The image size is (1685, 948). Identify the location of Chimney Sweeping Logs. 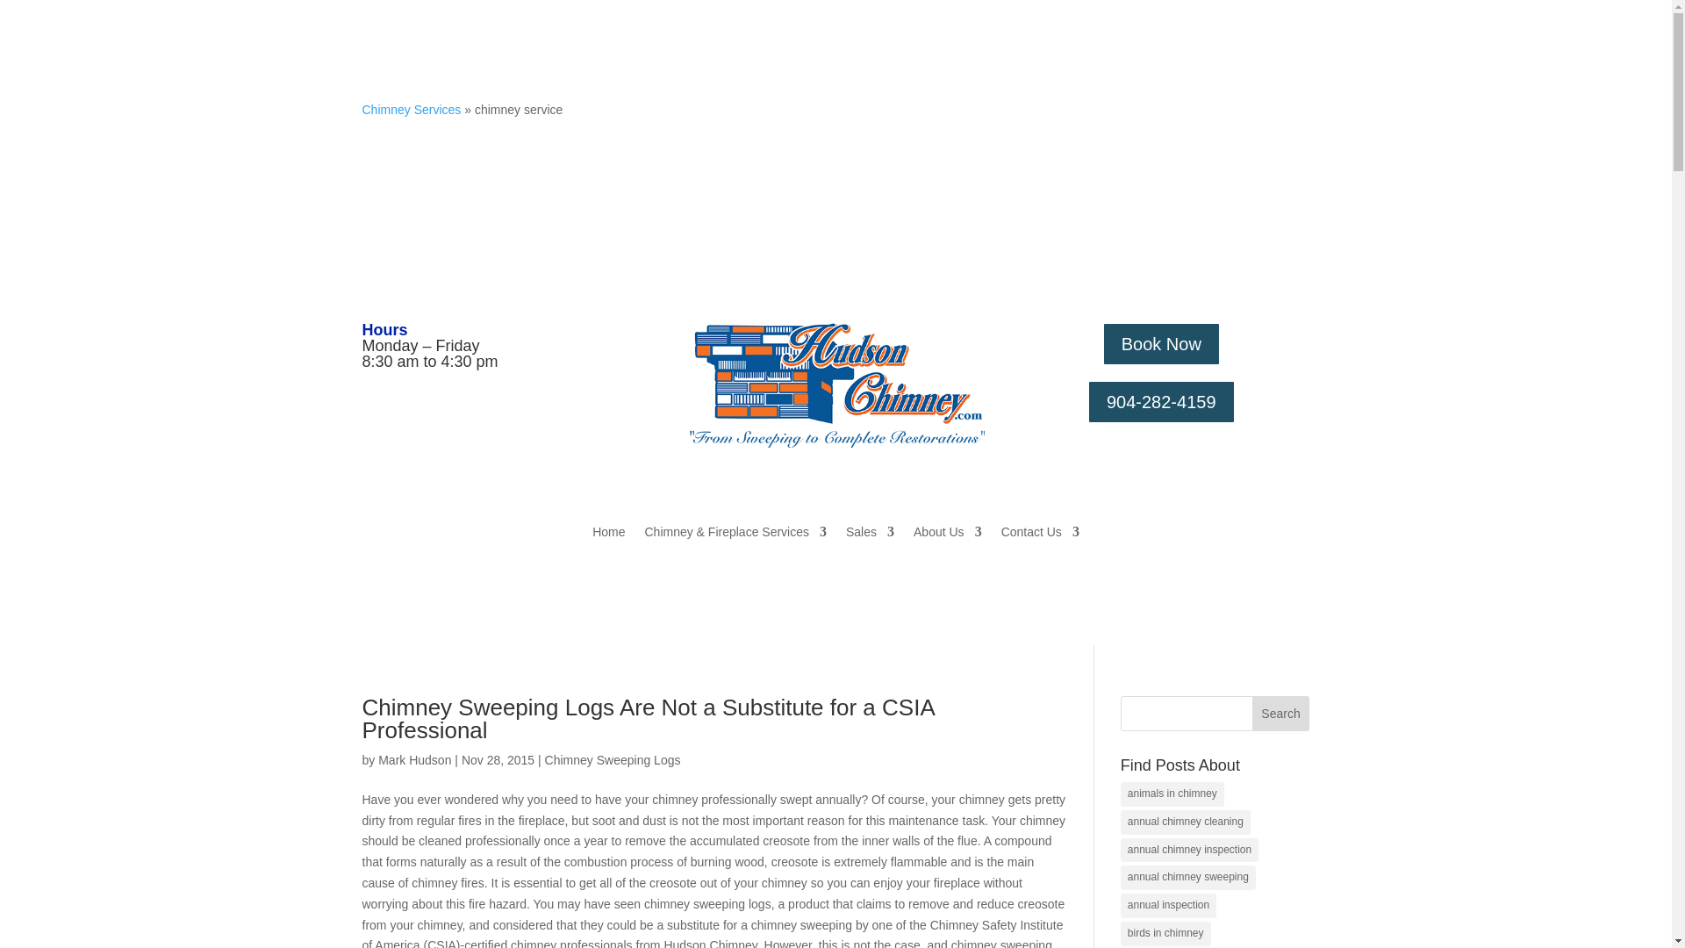
(613, 759).